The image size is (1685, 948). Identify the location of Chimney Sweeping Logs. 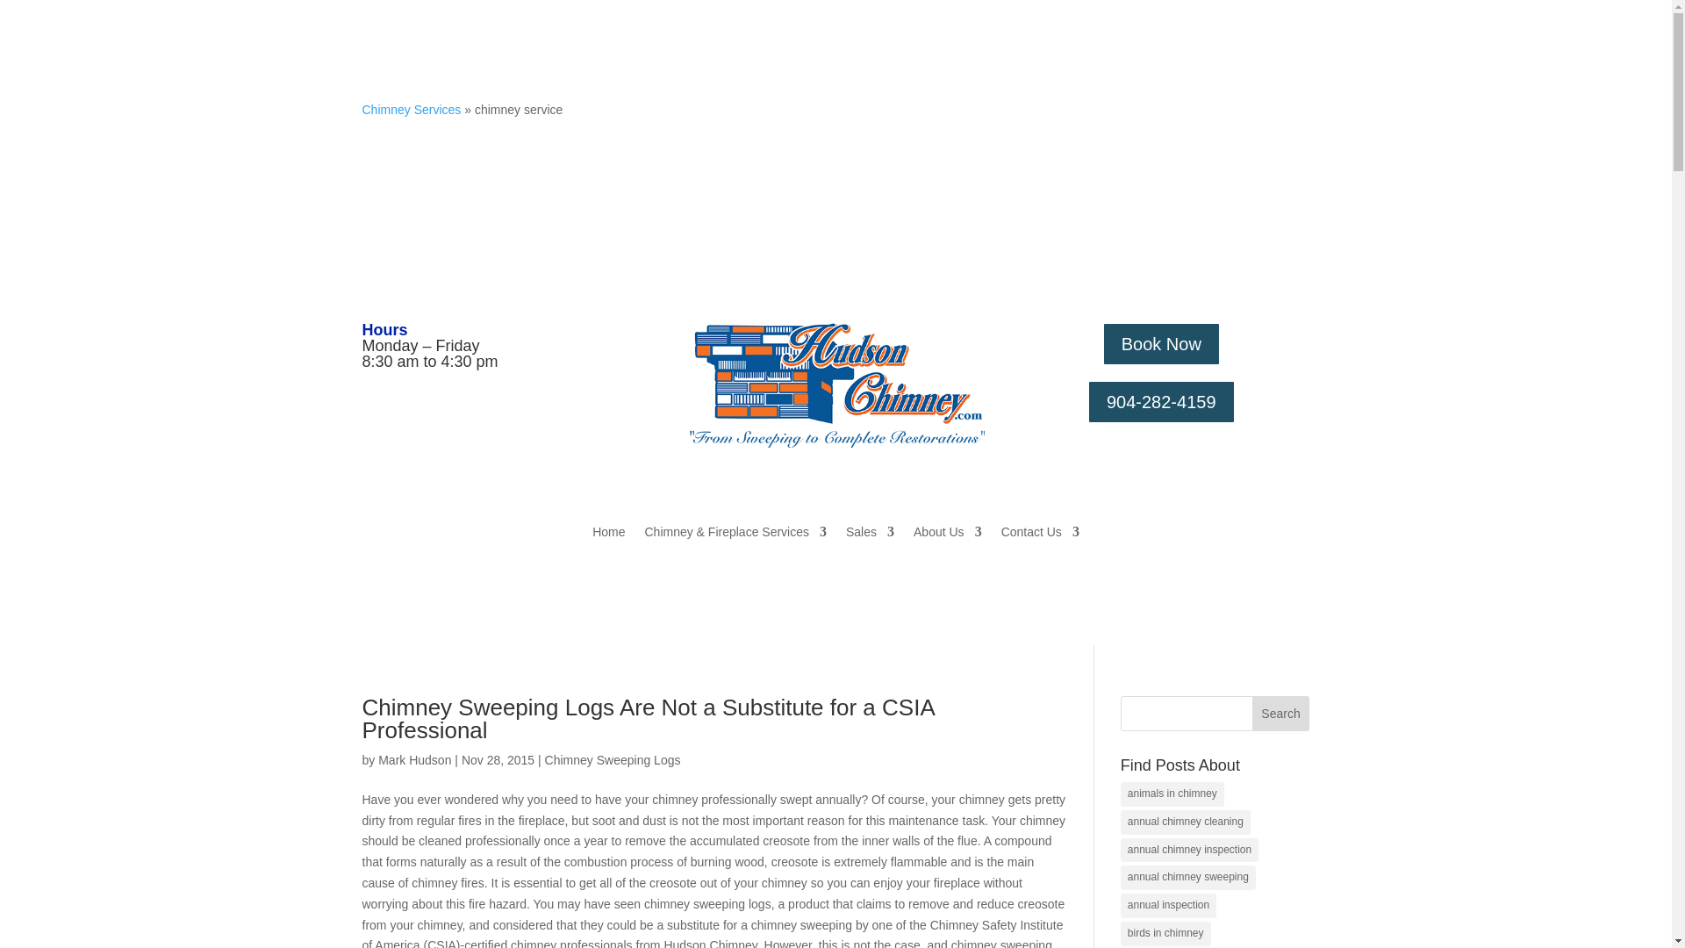
(613, 759).